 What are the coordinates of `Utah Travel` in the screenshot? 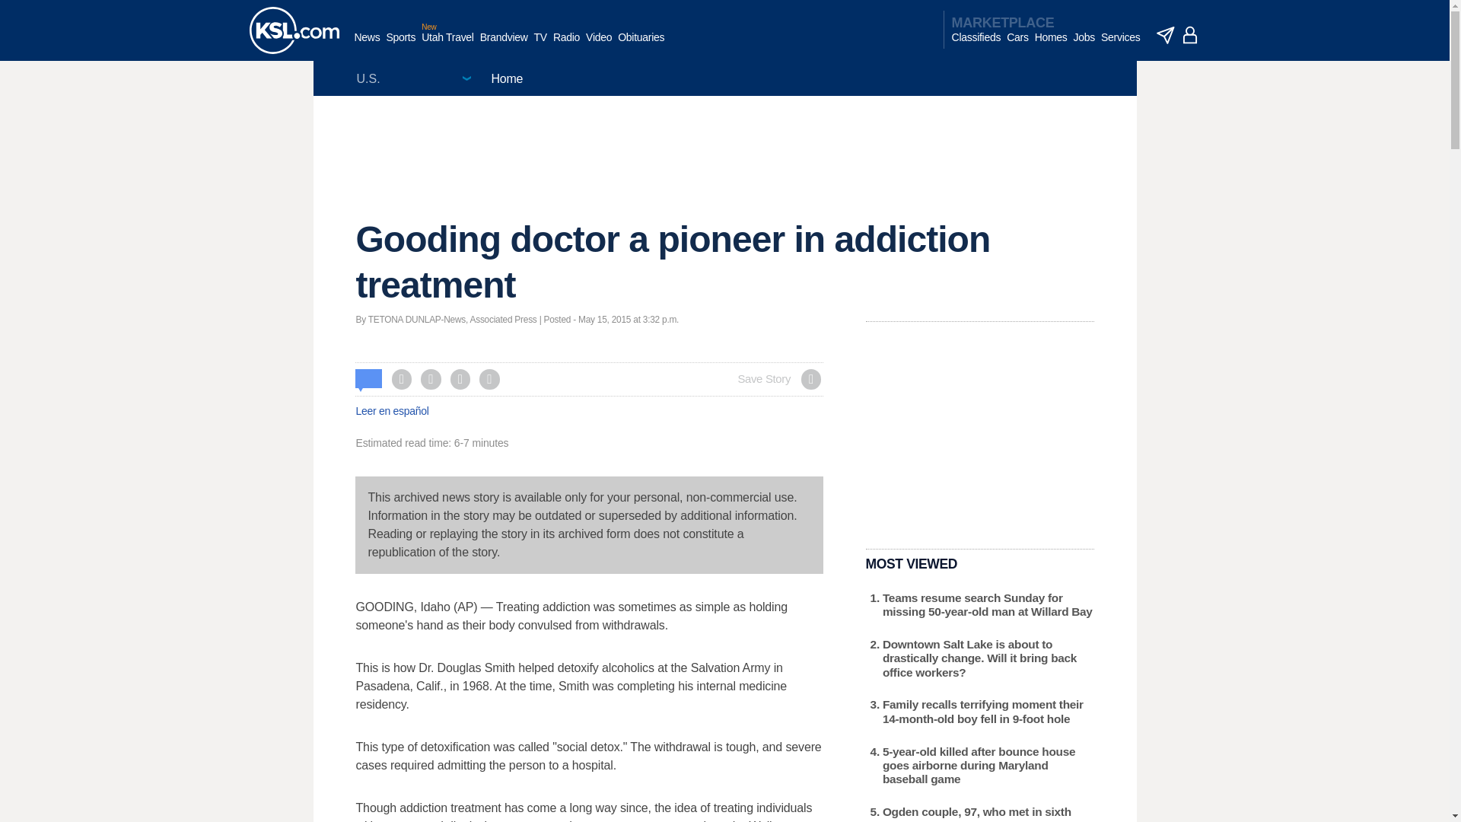 It's located at (447, 45).